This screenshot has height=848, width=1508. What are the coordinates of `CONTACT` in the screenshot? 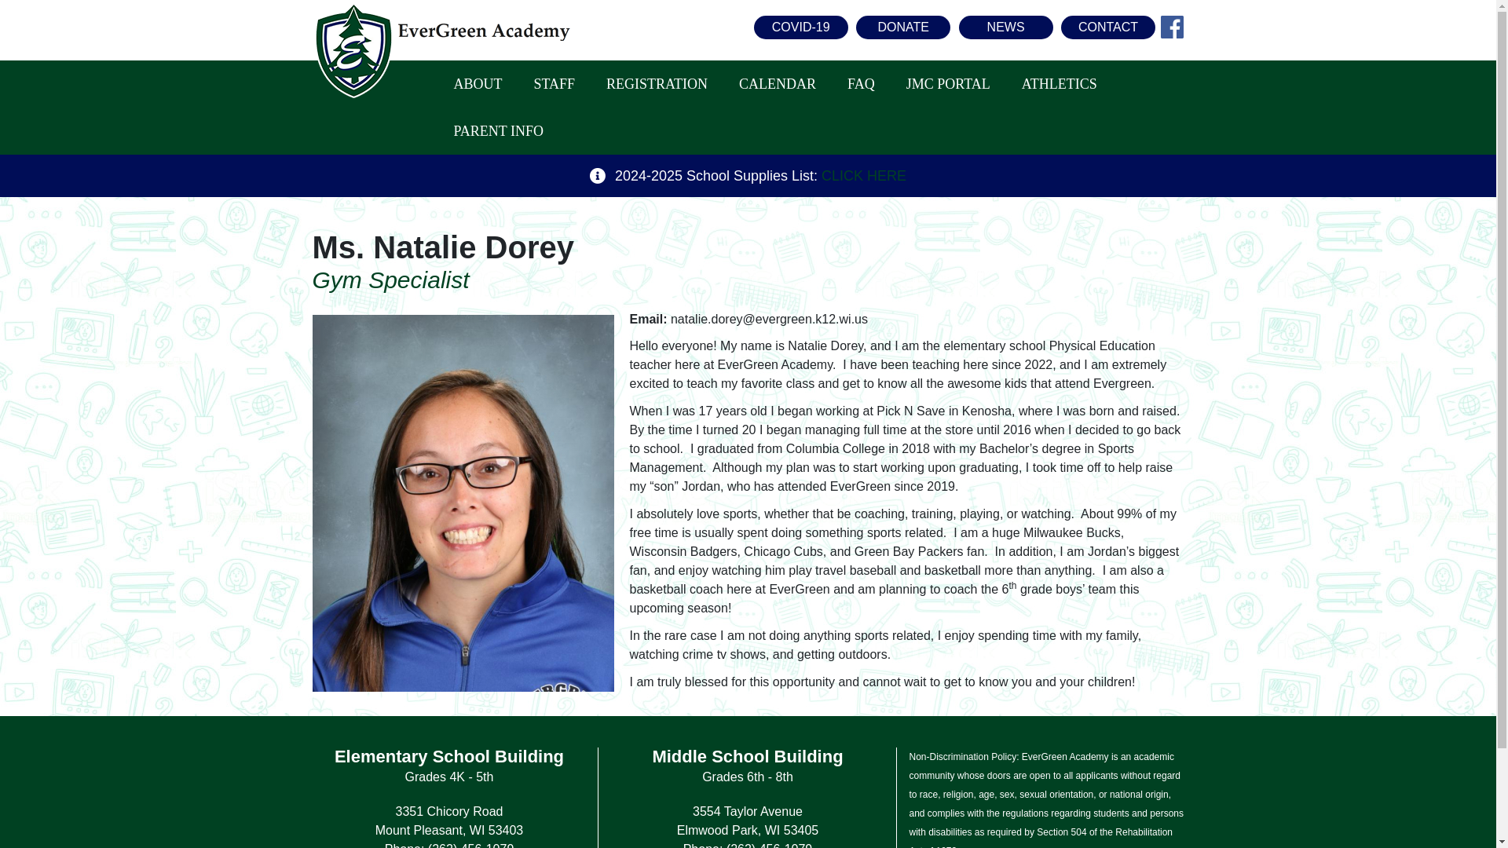 It's located at (1107, 27).